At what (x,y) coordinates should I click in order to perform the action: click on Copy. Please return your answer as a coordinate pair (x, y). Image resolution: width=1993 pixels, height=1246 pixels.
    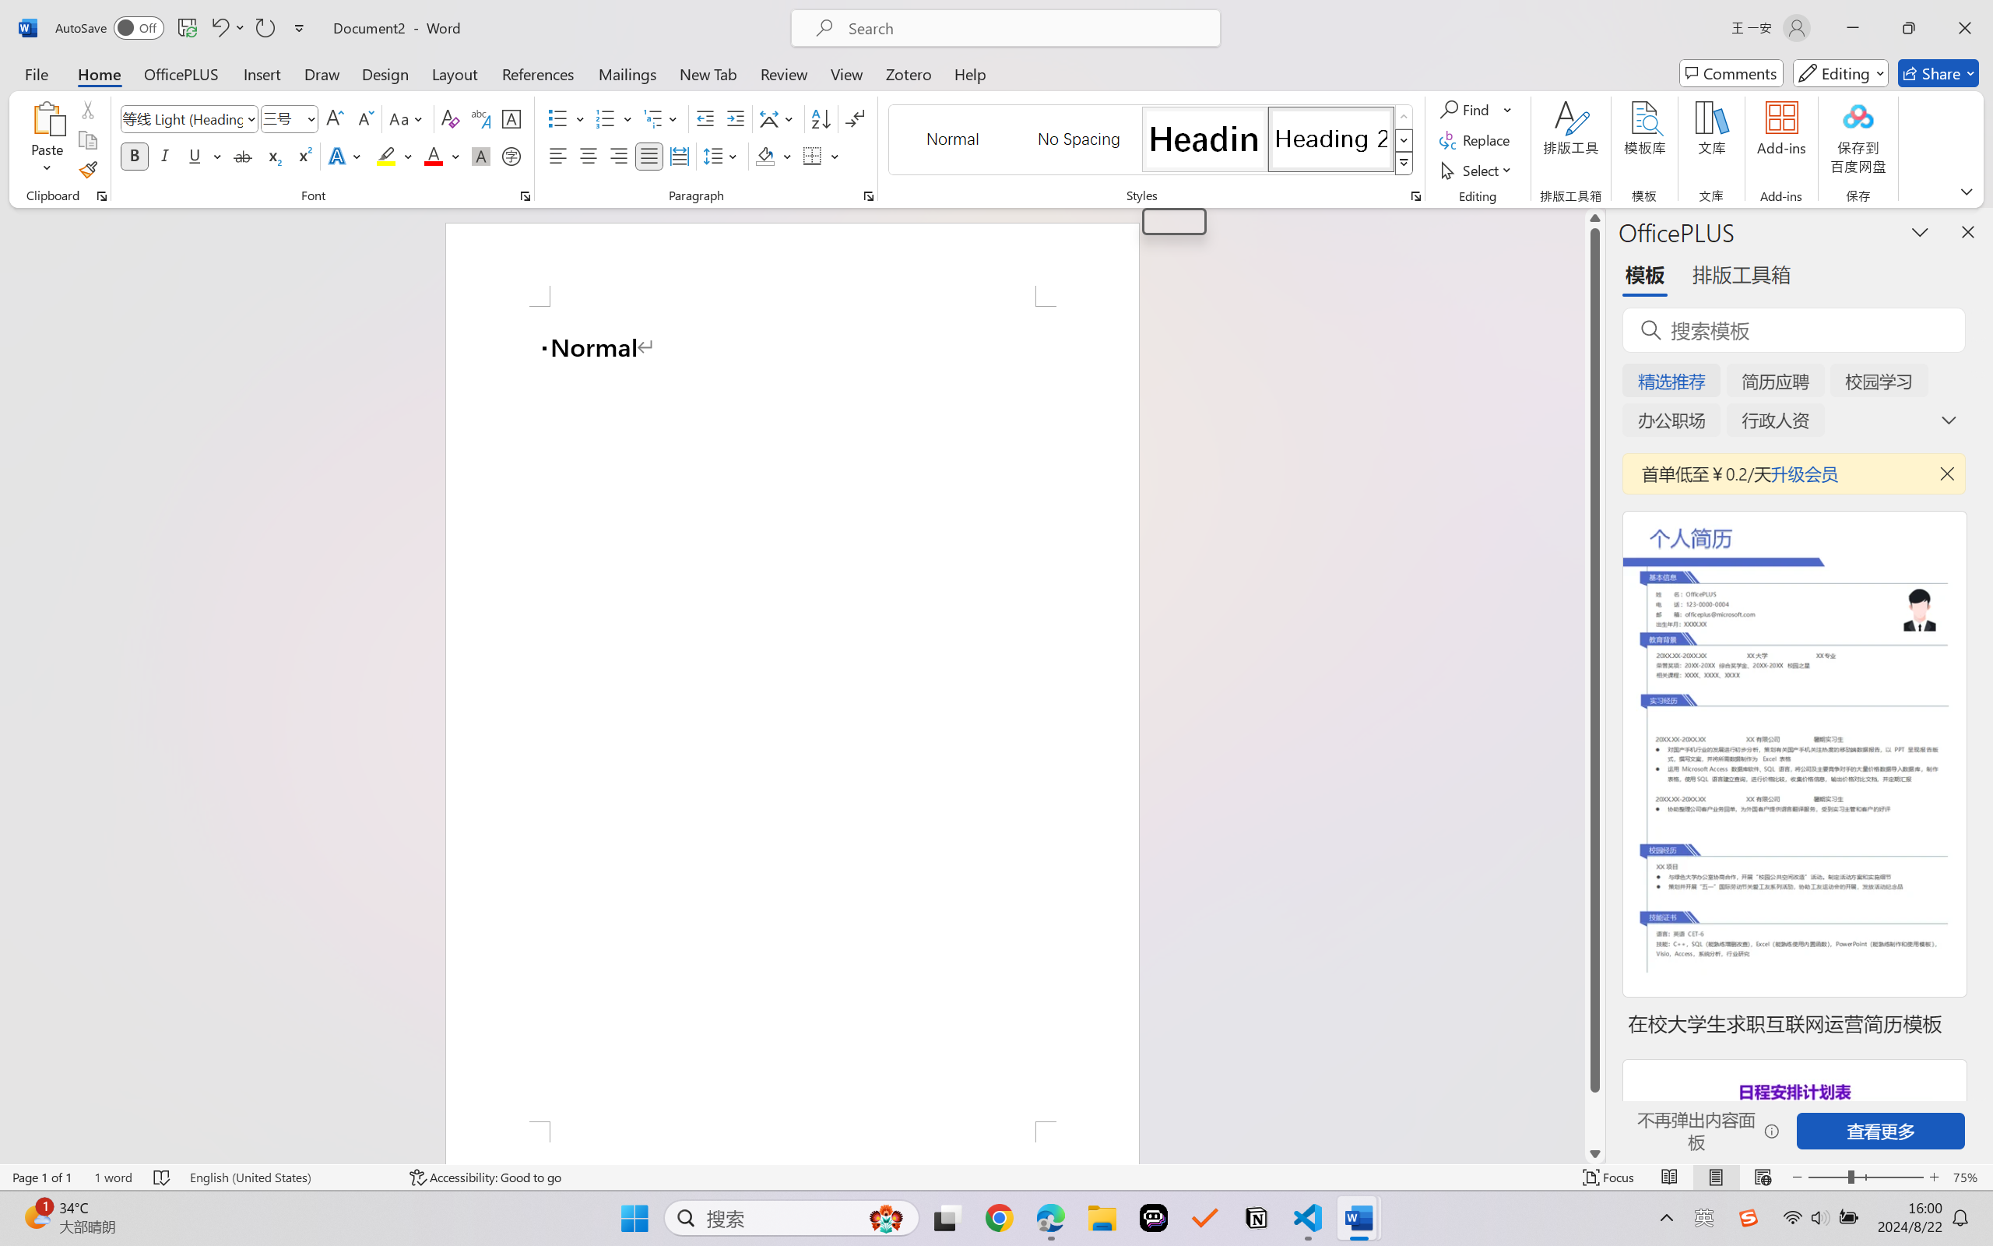
    Looking at the image, I should click on (87, 140).